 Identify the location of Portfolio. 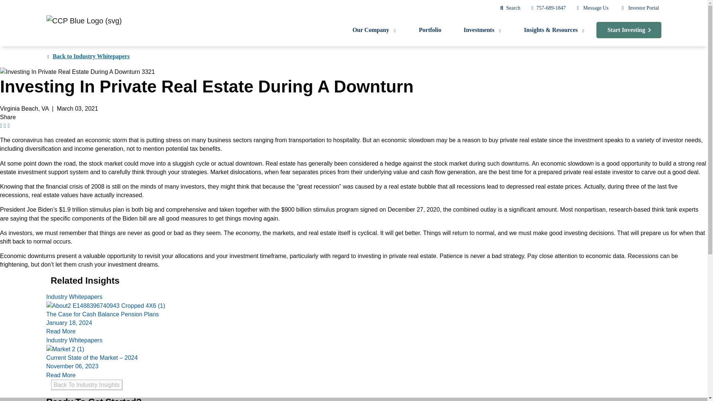
(430, 32).